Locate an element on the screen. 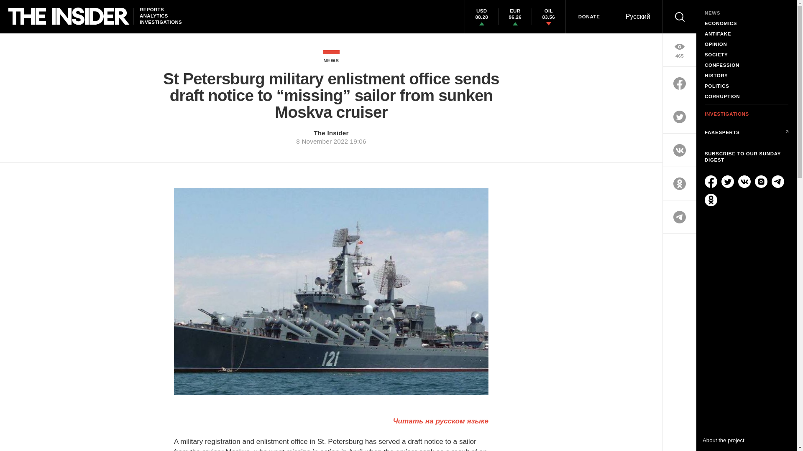 Image resolution: width=803 pixels, height=451 pixels. NEWS is located at coordinates (331, 56).